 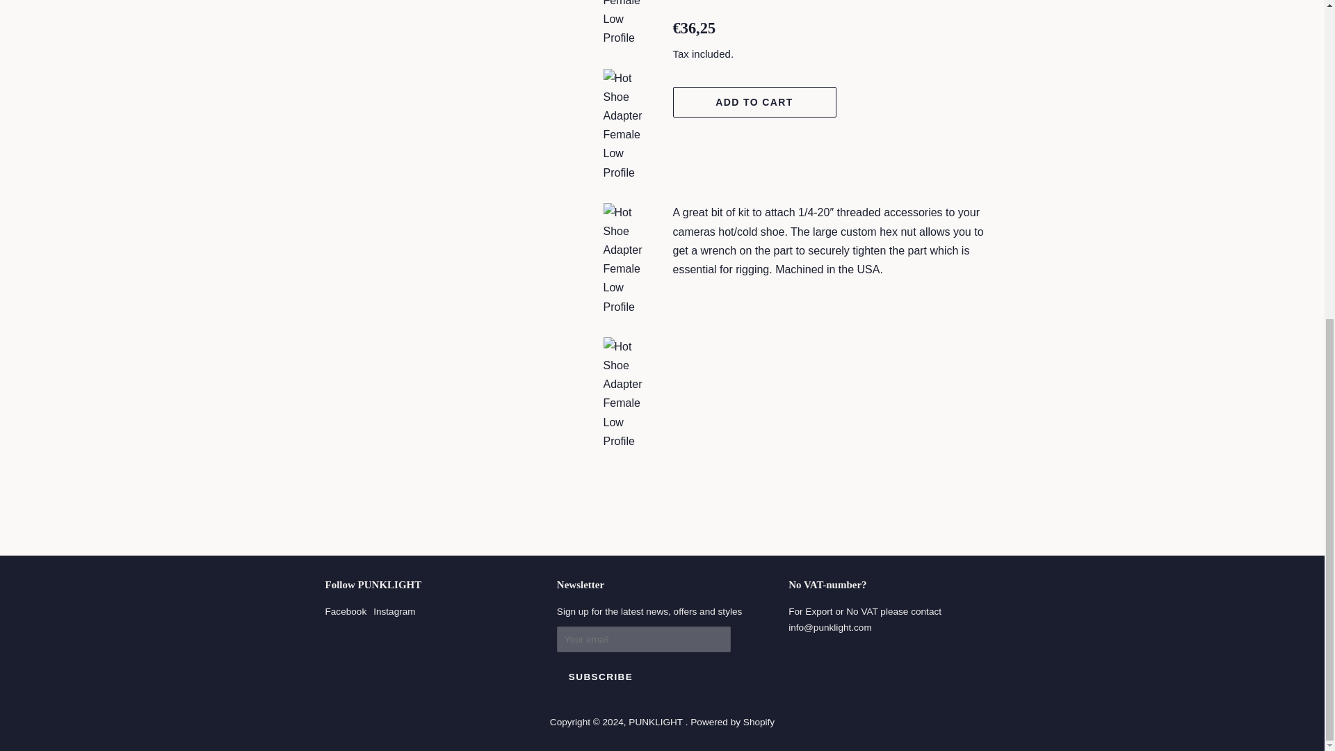 I want to click on PUNKLIGHT  on Instagram, so click(x=394, y=611).